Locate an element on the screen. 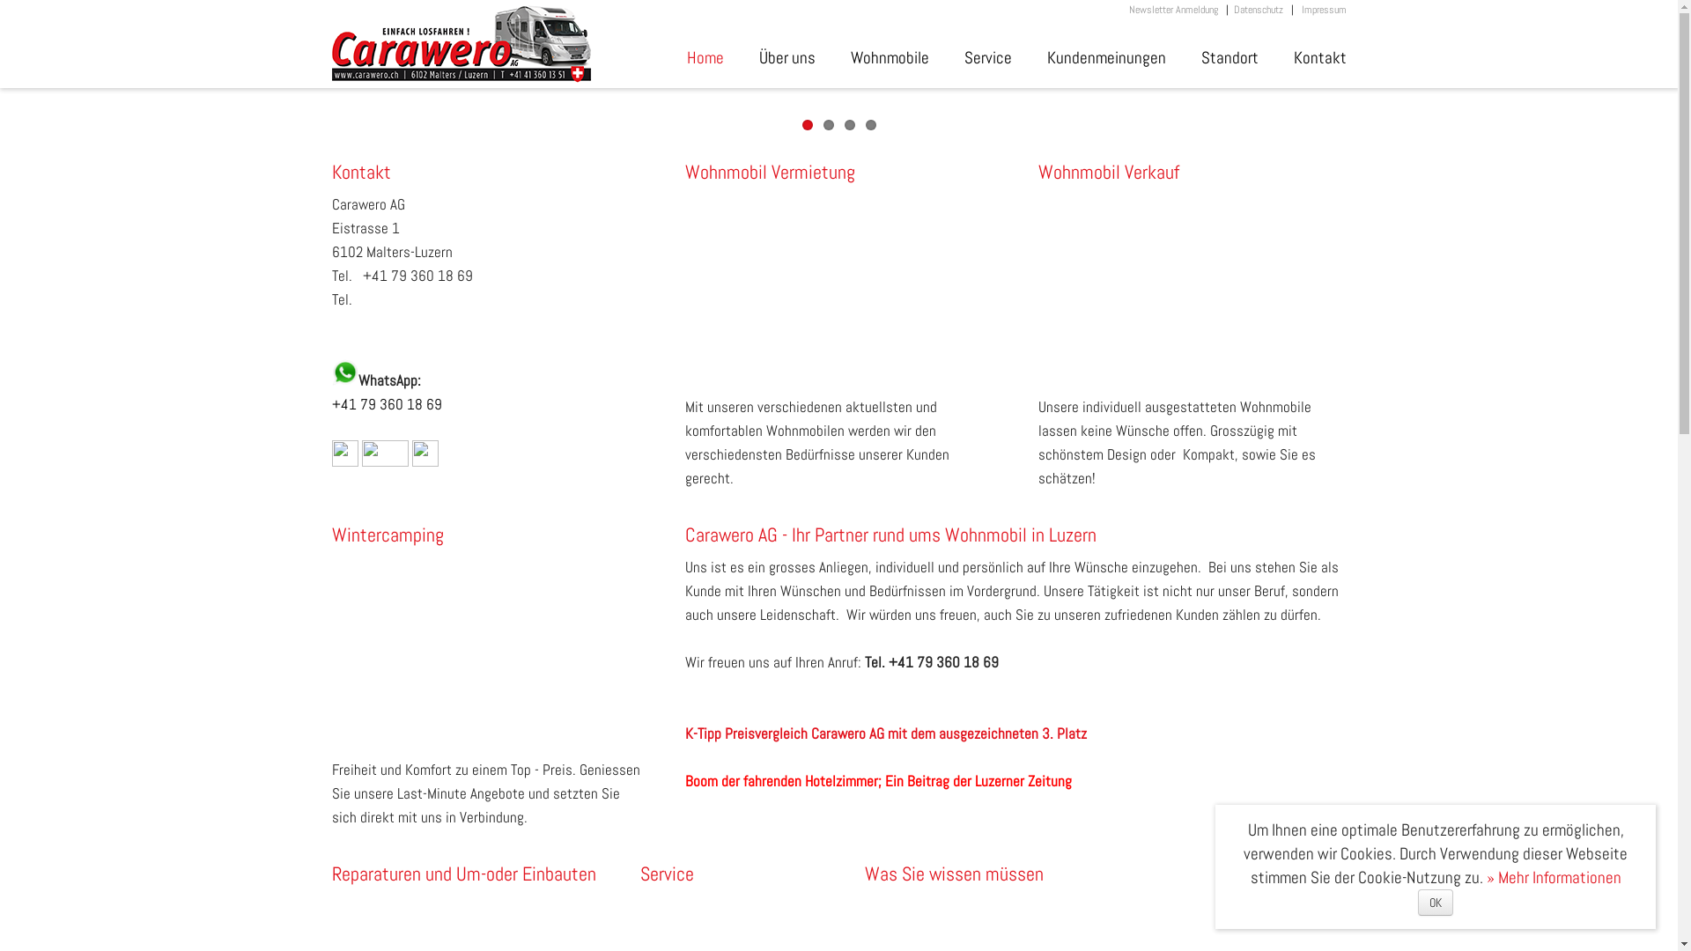 This screenshot has height=951, width=1691. 1 is located at coordinates (807, 125).